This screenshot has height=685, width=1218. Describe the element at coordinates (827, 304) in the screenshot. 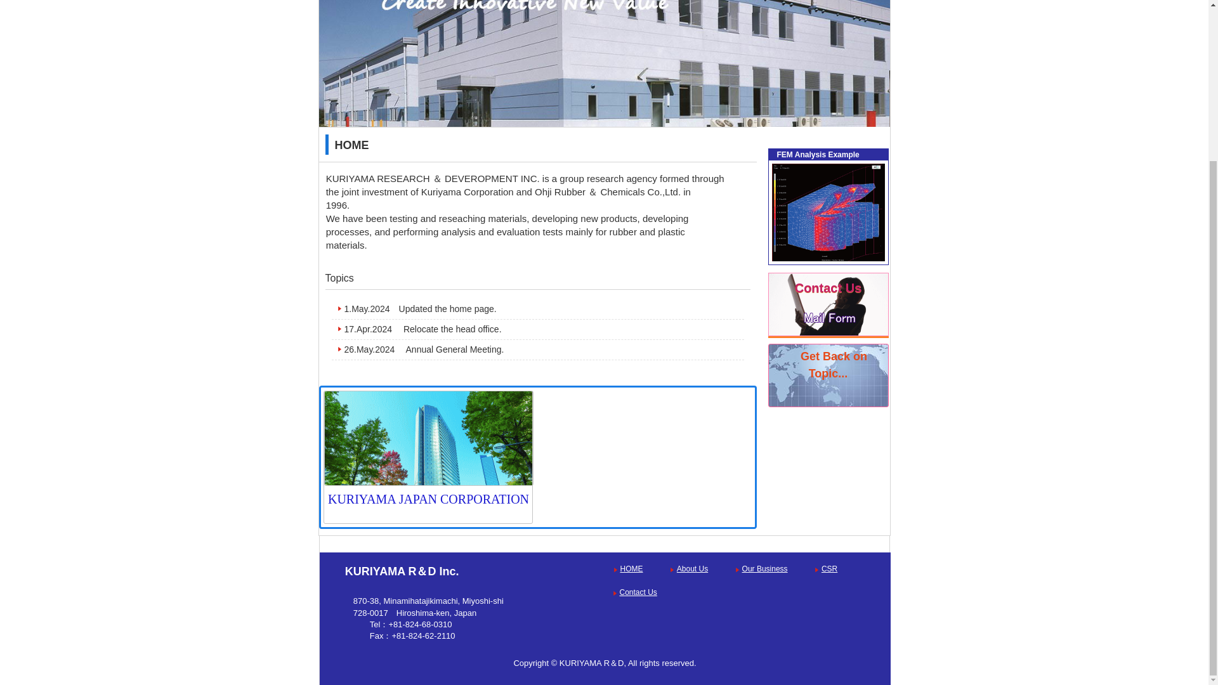

I see `Contact Us` at that location.